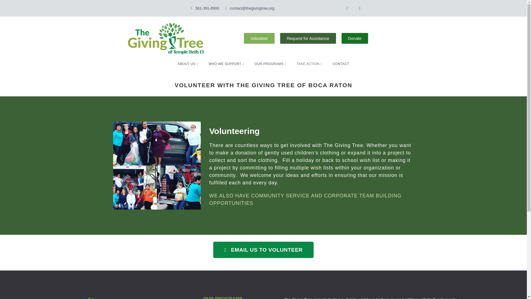 The image size is (531, 299). I want to click on Request for Assistance, so click(308, 38).